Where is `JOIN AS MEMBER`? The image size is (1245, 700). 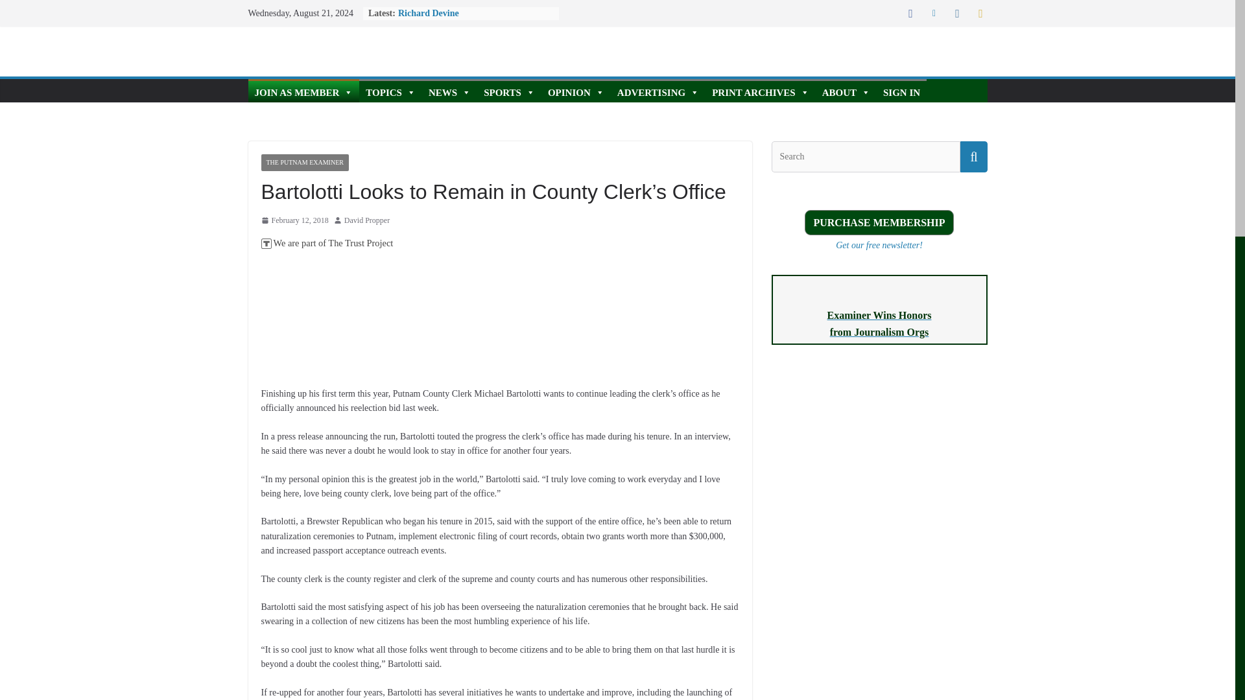
JOIN AS MEMBER is located at coordinates (303, 91).